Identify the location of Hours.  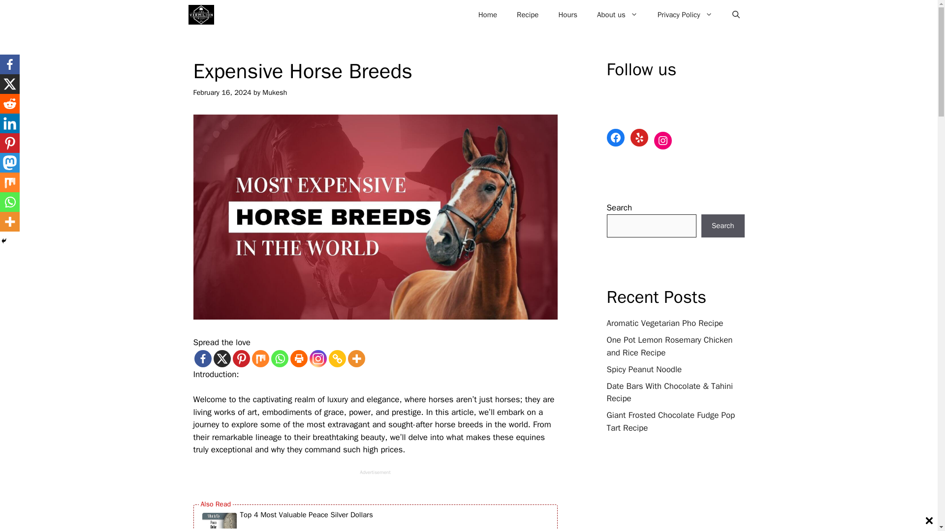
(567, 15).